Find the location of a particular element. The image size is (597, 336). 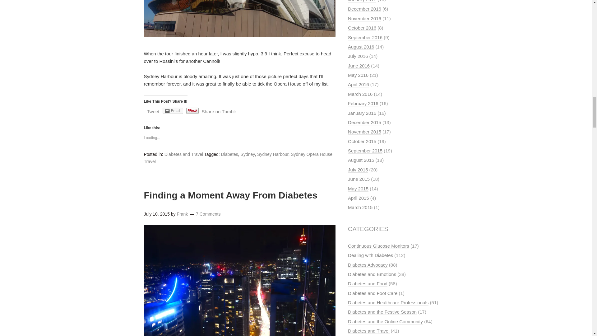

Finding a Moment Away From Diabetes is located at coordinates (230, 195).